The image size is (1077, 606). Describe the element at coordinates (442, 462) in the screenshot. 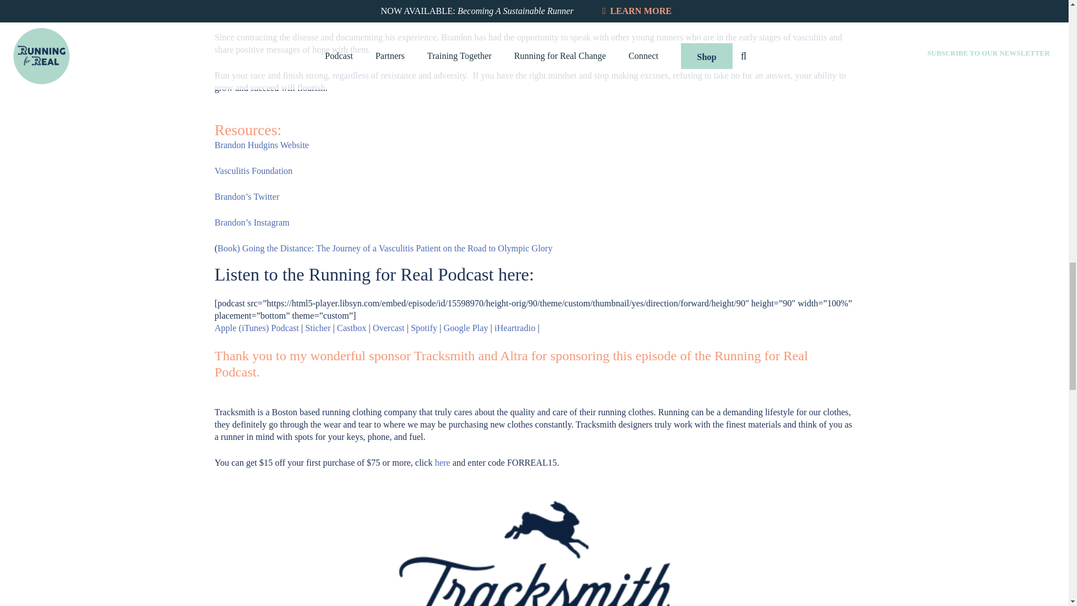

I see `here` at that location.